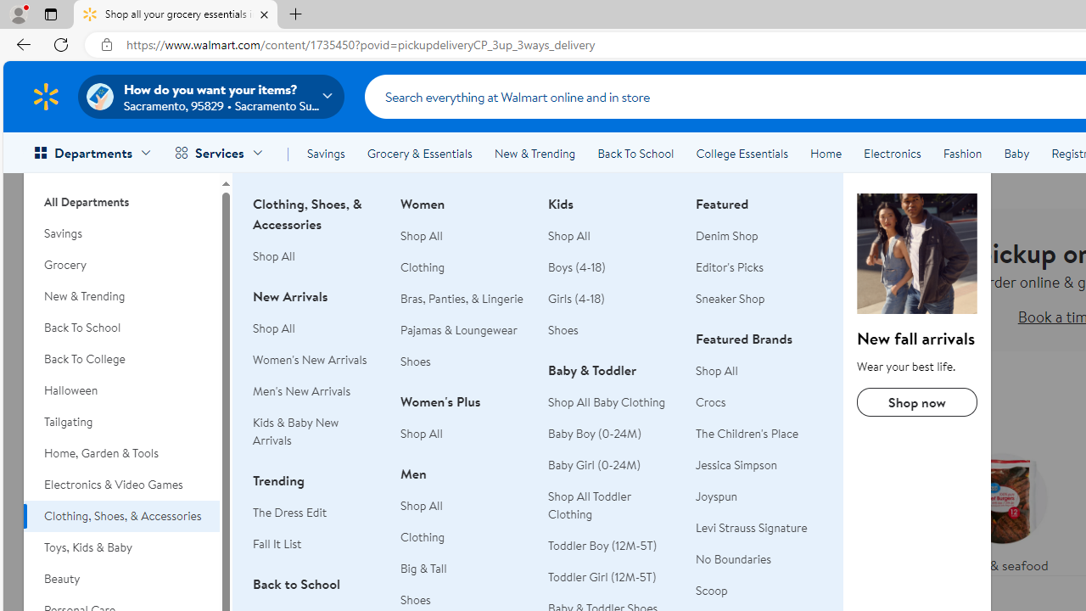 This screenshot has height=611, width=1086. Describe the element at coordinates (602, 577) in the screenshot. I see `Toddler Girl (12M-5T)` at that location.